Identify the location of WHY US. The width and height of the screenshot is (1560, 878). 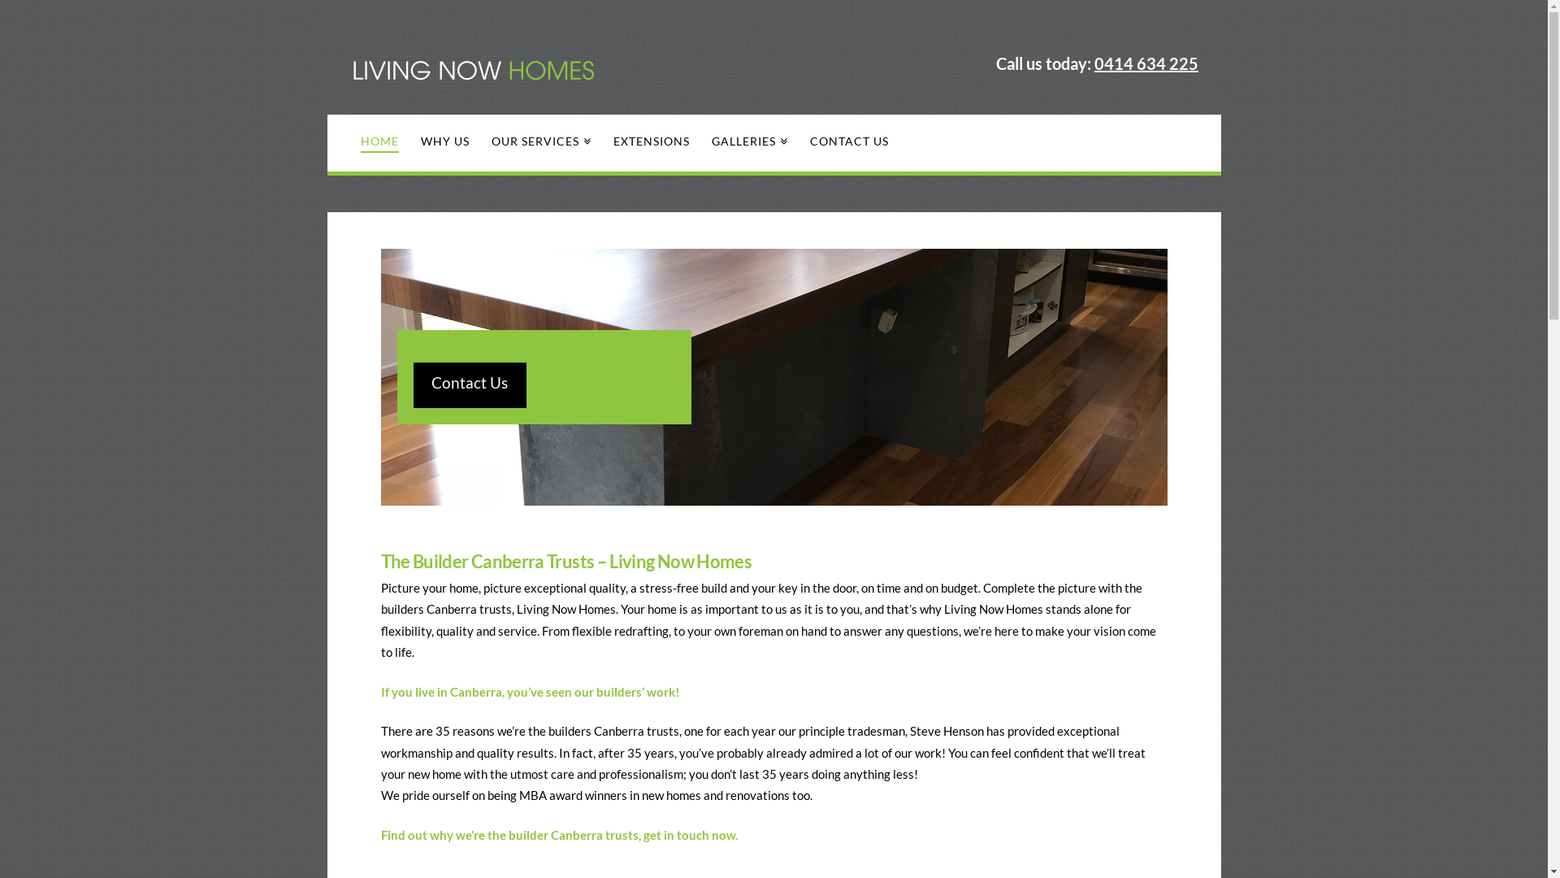
(445, 143).